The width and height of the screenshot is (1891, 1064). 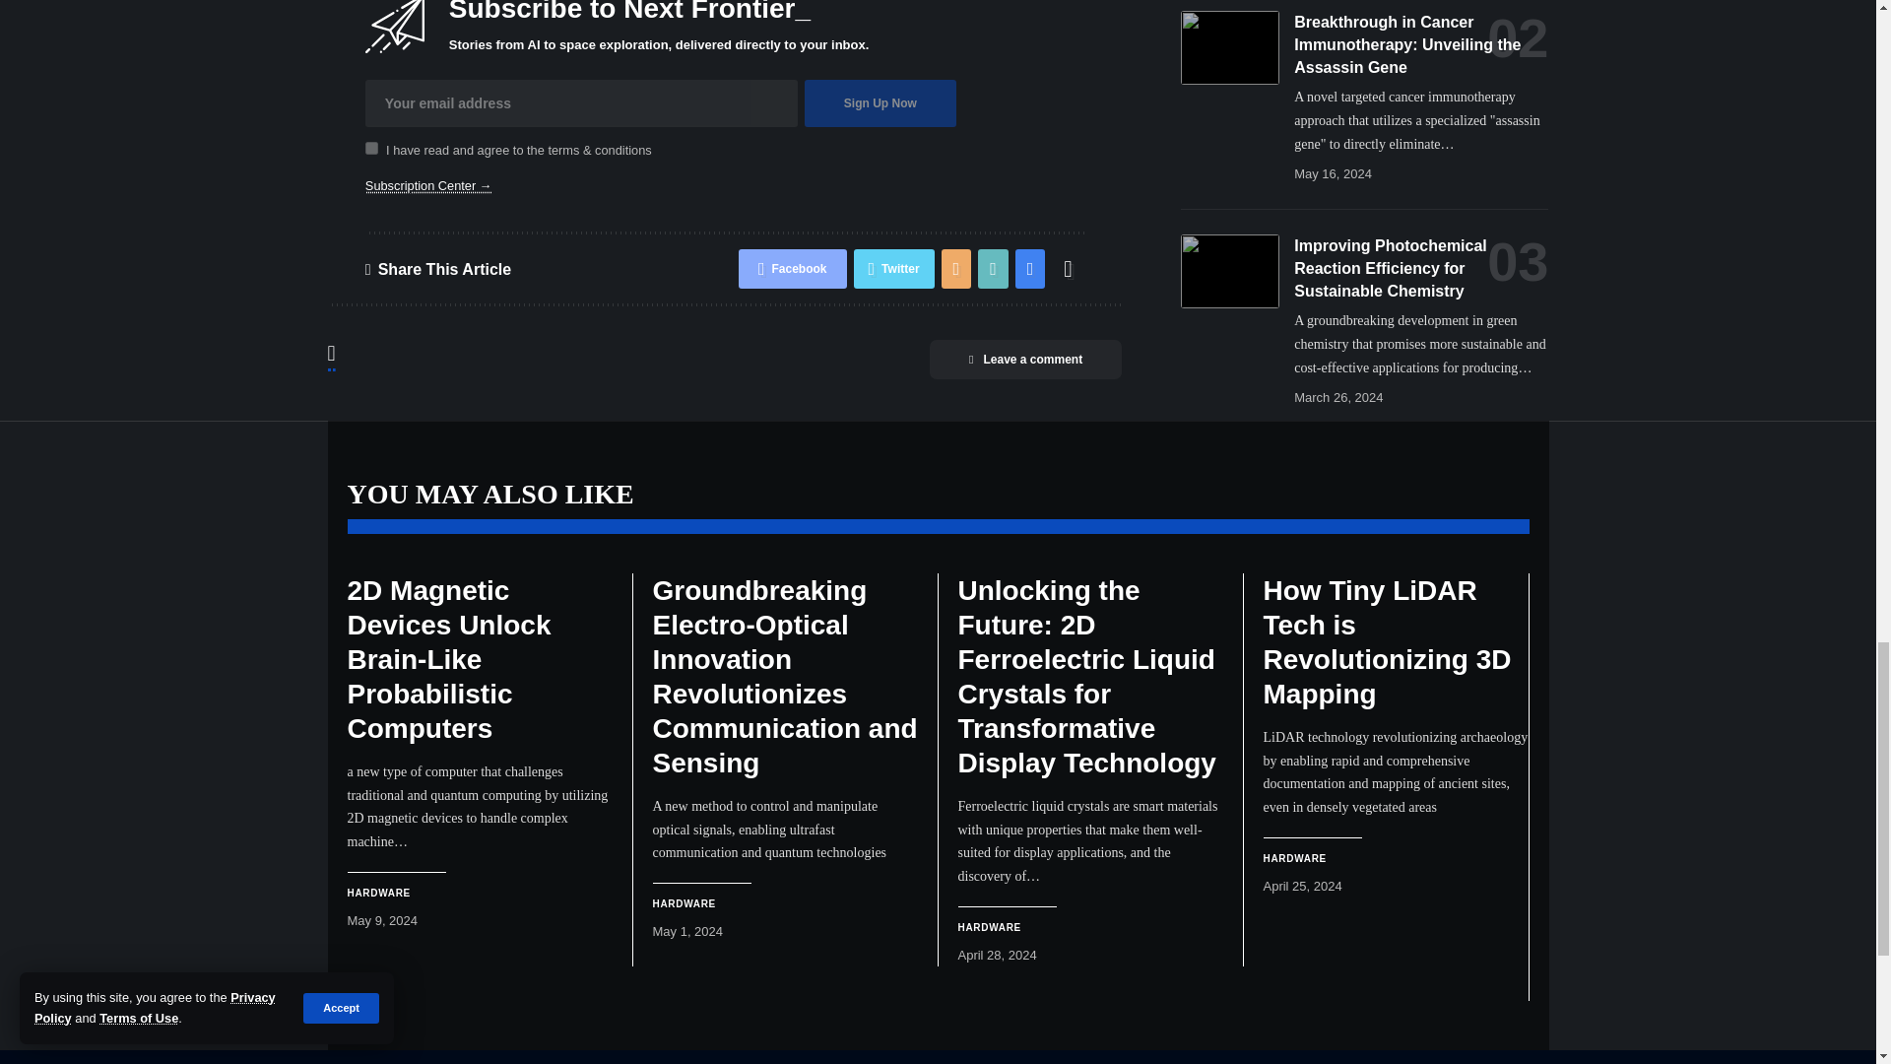 What do you see at coordinates (371, 148) in the screenshot?
I see `1` at bounding box center [371, 148].